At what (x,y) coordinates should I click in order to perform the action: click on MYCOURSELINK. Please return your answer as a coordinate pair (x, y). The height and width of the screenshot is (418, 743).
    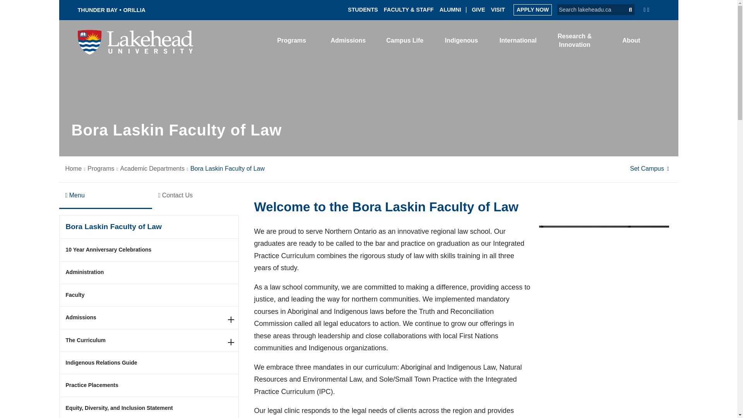
    Looking at the image, I should click on (582, 41).